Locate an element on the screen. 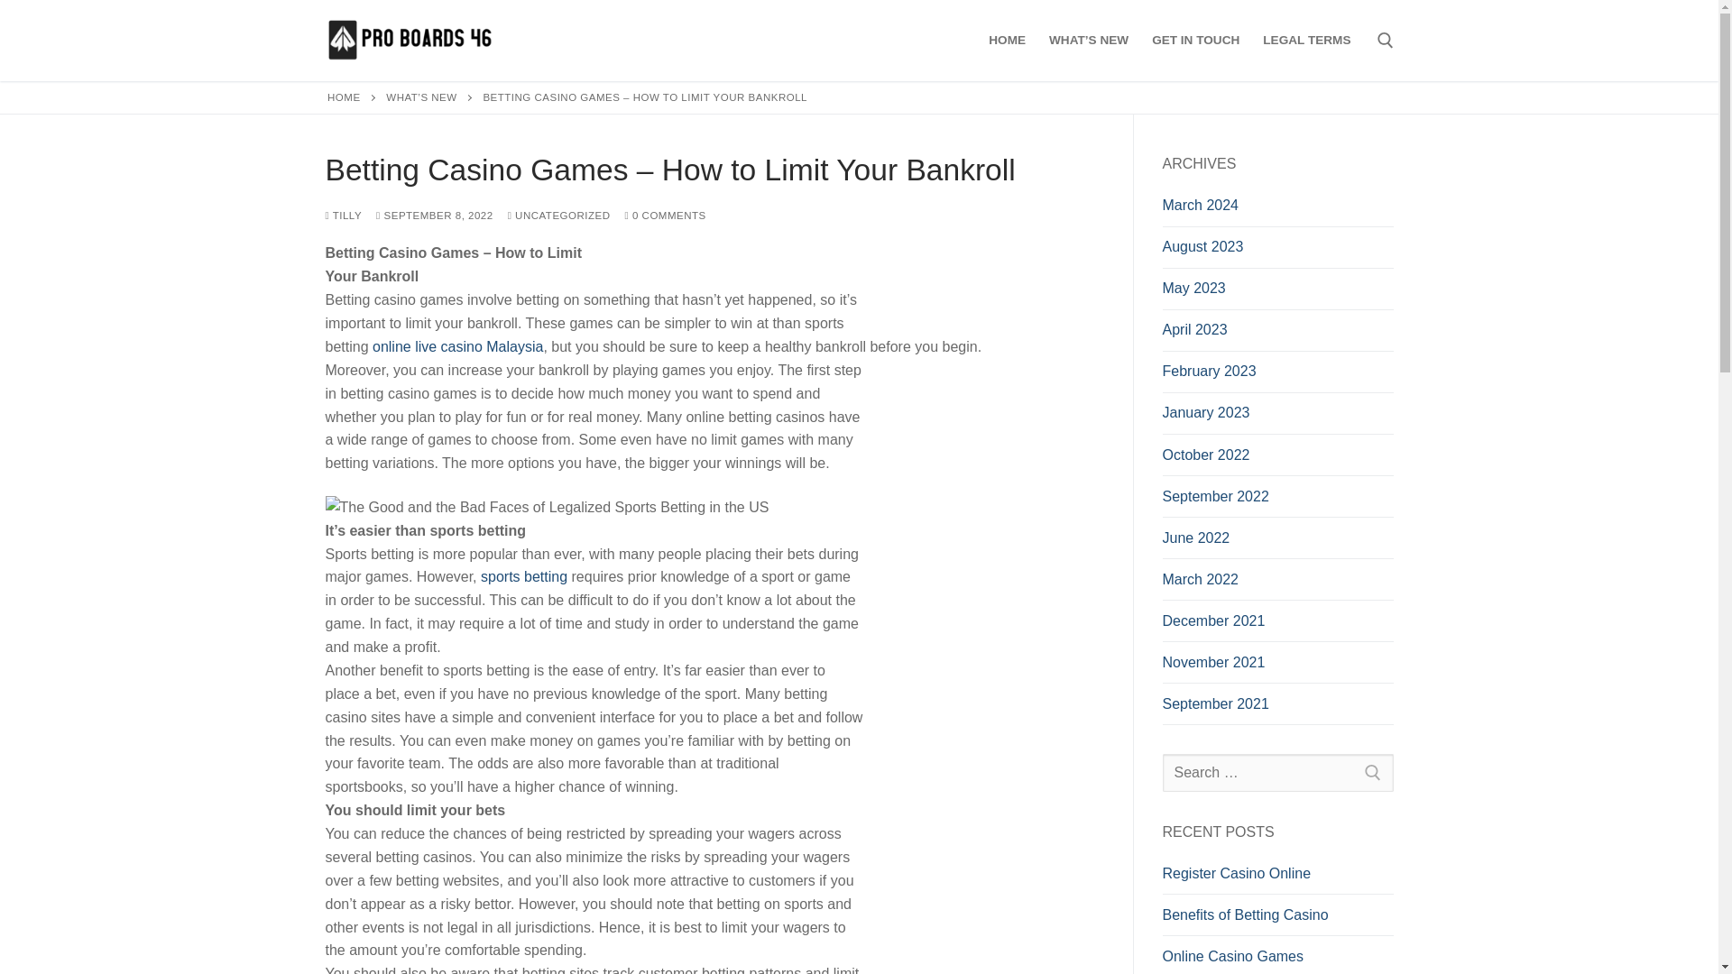 The width and height of the screenshot is (1732, 974). HOME is located at coordinates (343, 97).